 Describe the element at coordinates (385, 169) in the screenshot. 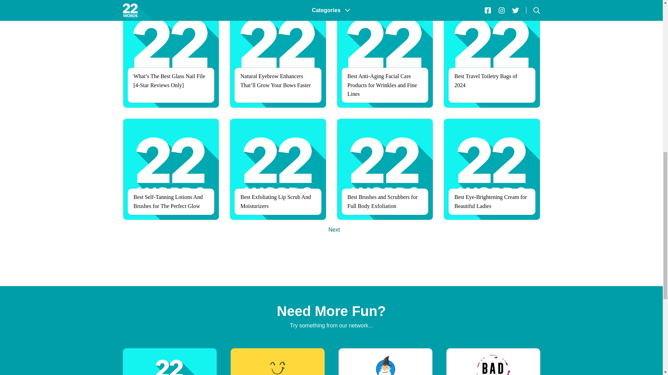

I see `Best Brushes and Scrubbers for Full Body Exfoliation` at that location.